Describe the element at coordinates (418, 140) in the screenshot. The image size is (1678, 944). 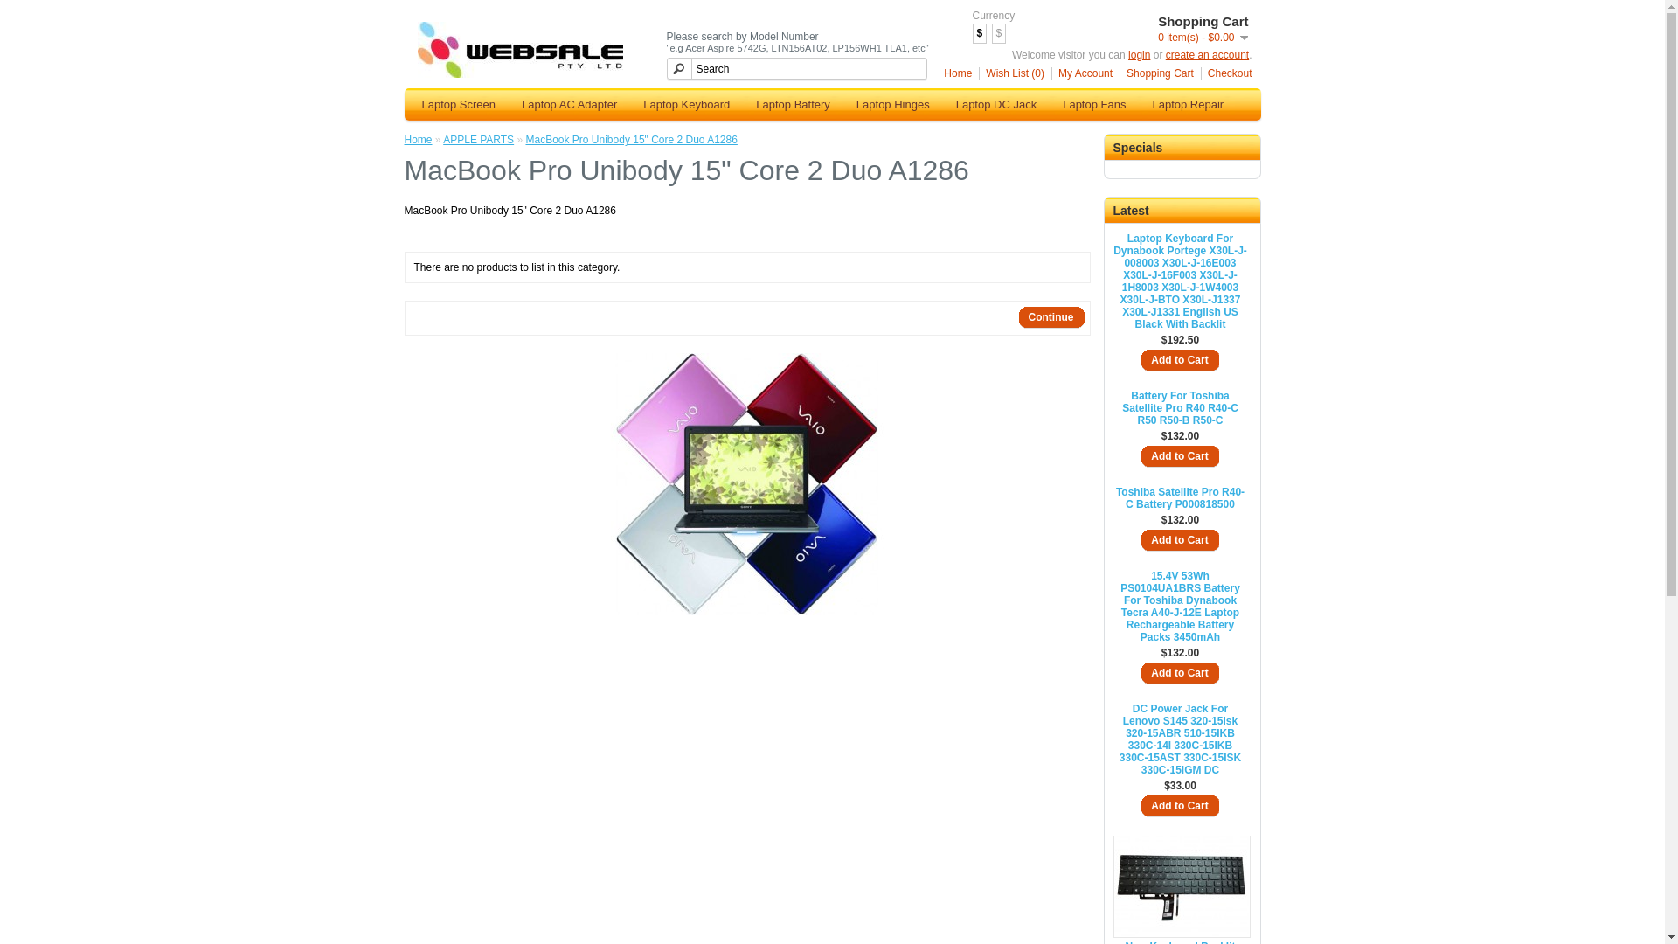
I see `Home` at that location.